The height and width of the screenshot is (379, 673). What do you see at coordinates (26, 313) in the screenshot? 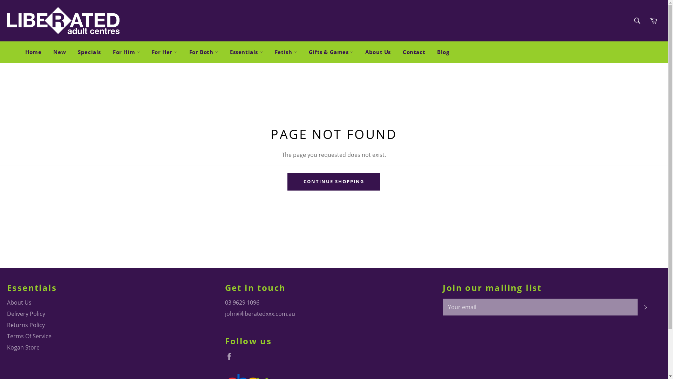
I see `Delivery Policy` at bounding box center [26, 313].